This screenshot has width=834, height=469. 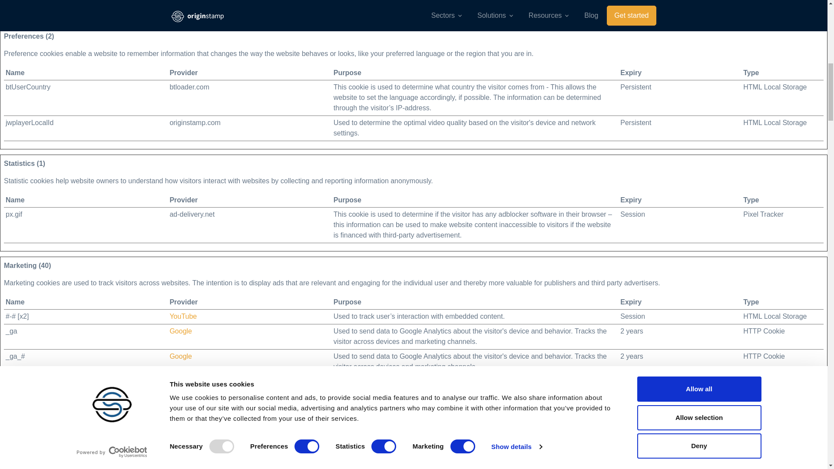 What do you see at coordinates (180, 6) in the screenshot?
I see `Google's privacy policy` at bounding box center [180, 6].